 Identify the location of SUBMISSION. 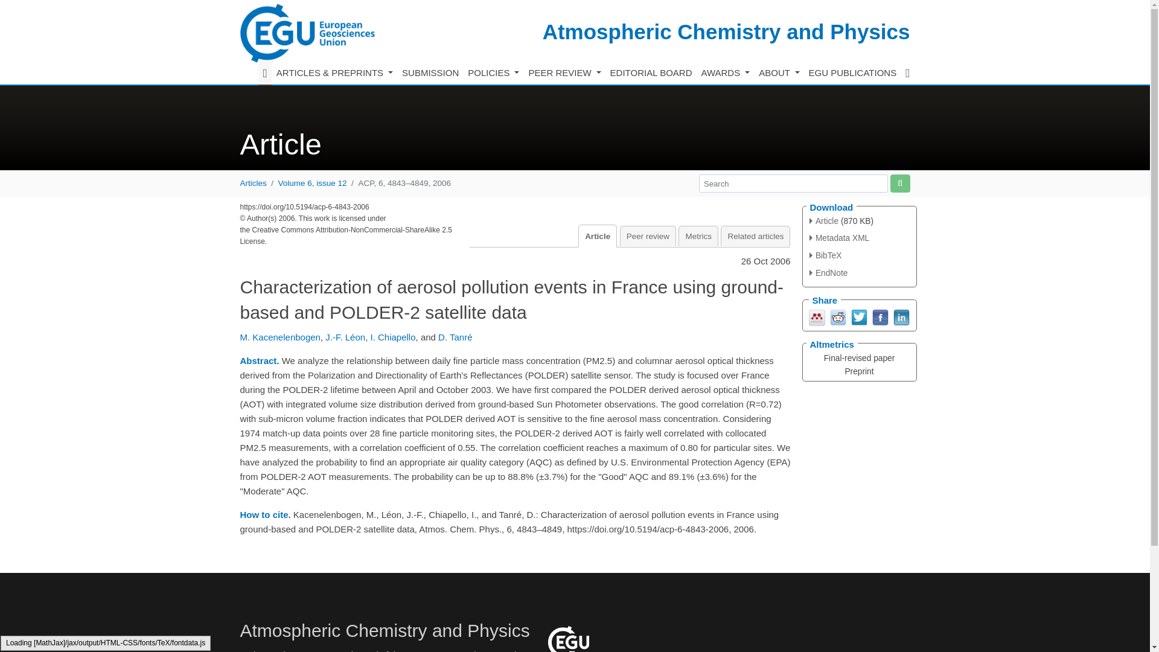
(430, 73).